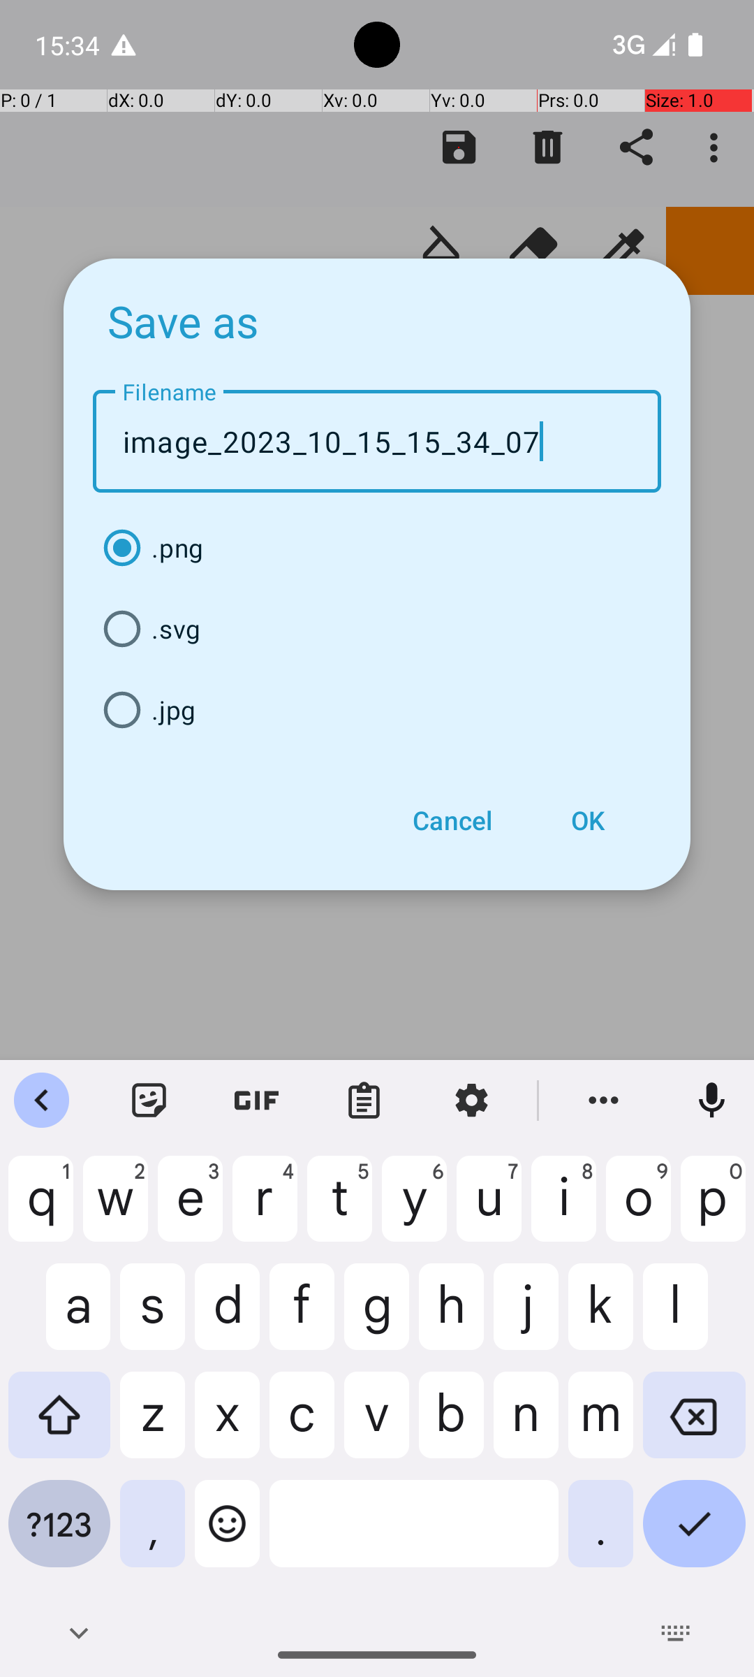 The height and width of the screenshot is (1677, 754). I want to click on .svg, so click(377, 629).